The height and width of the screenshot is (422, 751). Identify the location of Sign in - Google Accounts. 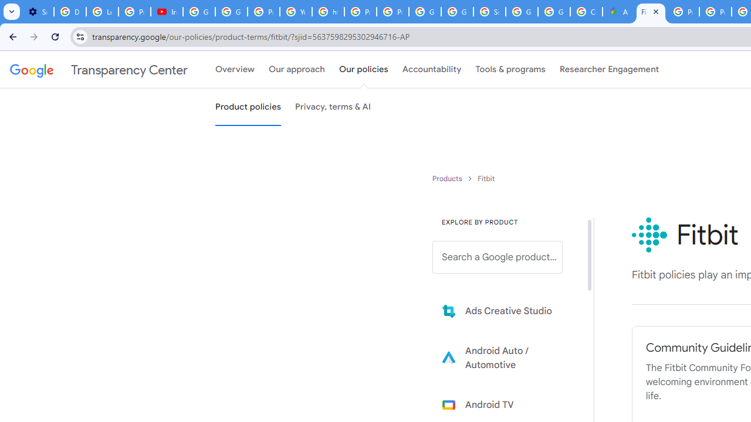
(489, 12).